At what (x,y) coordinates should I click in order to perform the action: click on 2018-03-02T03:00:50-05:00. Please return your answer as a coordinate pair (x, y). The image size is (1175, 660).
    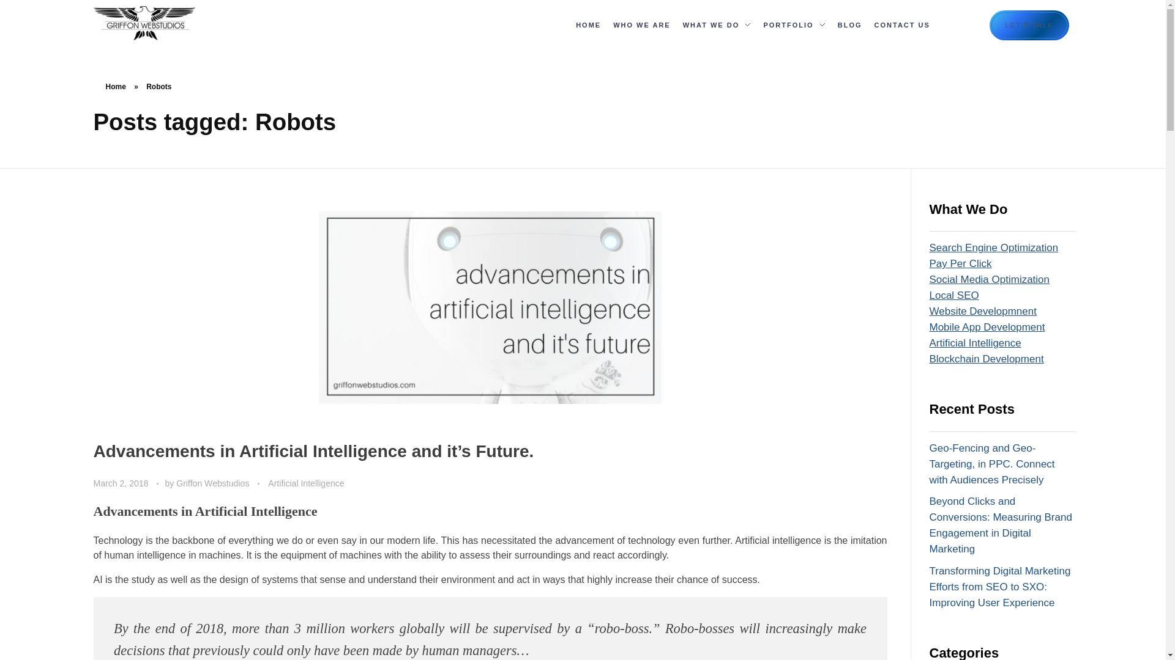
    Looking at the image, I should click on (120, 483).